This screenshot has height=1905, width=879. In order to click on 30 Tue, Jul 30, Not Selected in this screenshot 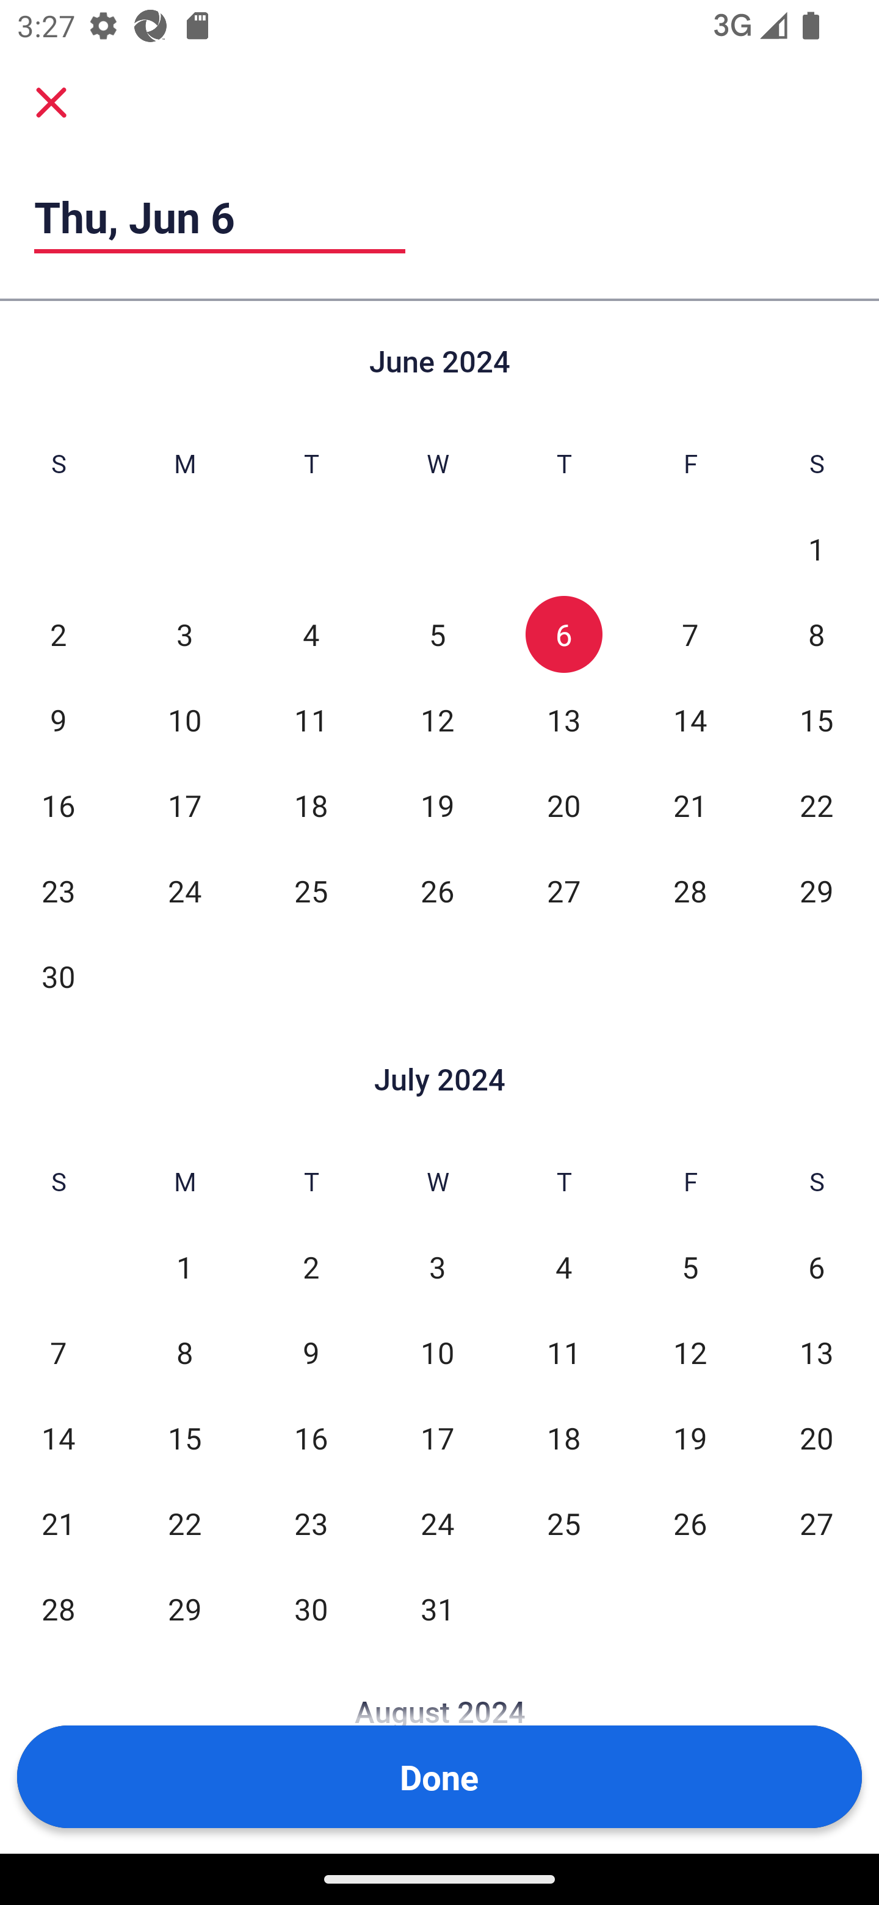, I will do `click(311, 1608)`.